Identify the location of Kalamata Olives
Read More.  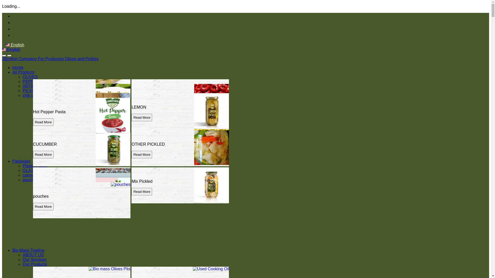
(82, 134).